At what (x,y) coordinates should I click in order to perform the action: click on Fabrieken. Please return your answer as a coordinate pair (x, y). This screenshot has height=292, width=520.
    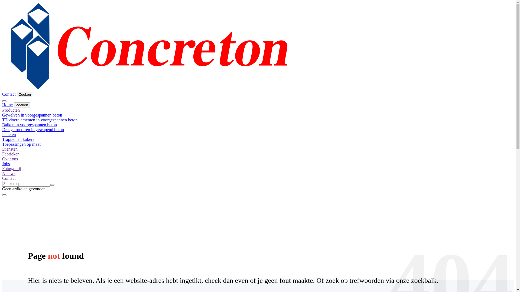
    Looking at the image, I should click on (11, 154).